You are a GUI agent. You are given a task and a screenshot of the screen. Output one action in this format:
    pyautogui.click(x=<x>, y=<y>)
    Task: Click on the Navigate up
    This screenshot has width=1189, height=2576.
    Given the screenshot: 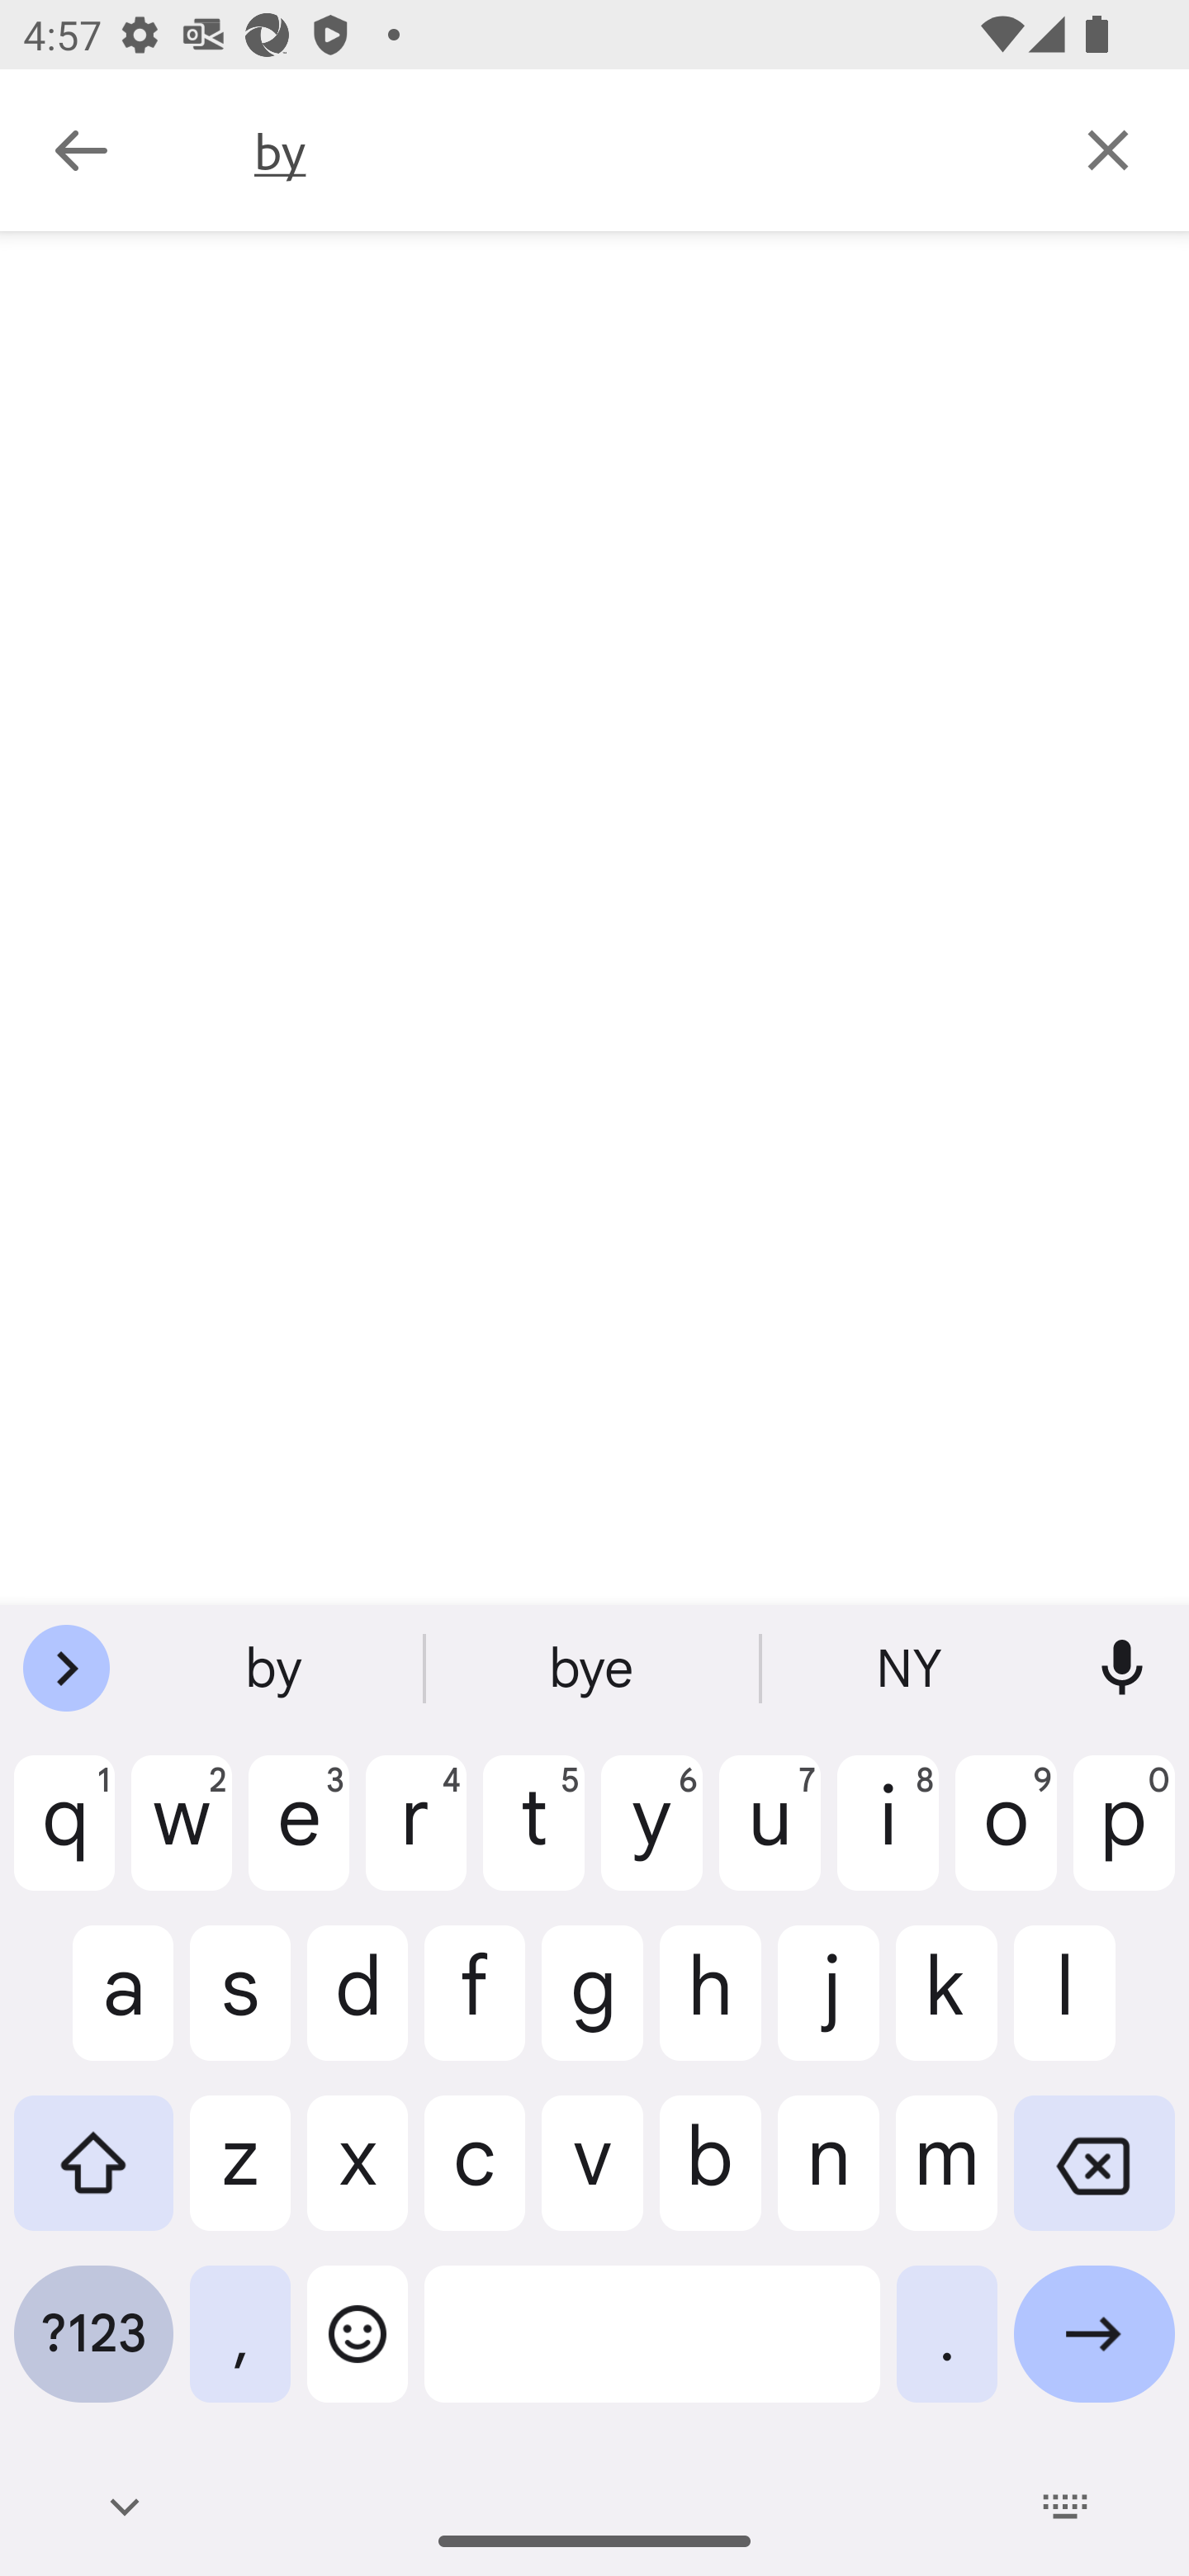 What is the action you would take?
    pyautogui.click(x=81, y=150)
    